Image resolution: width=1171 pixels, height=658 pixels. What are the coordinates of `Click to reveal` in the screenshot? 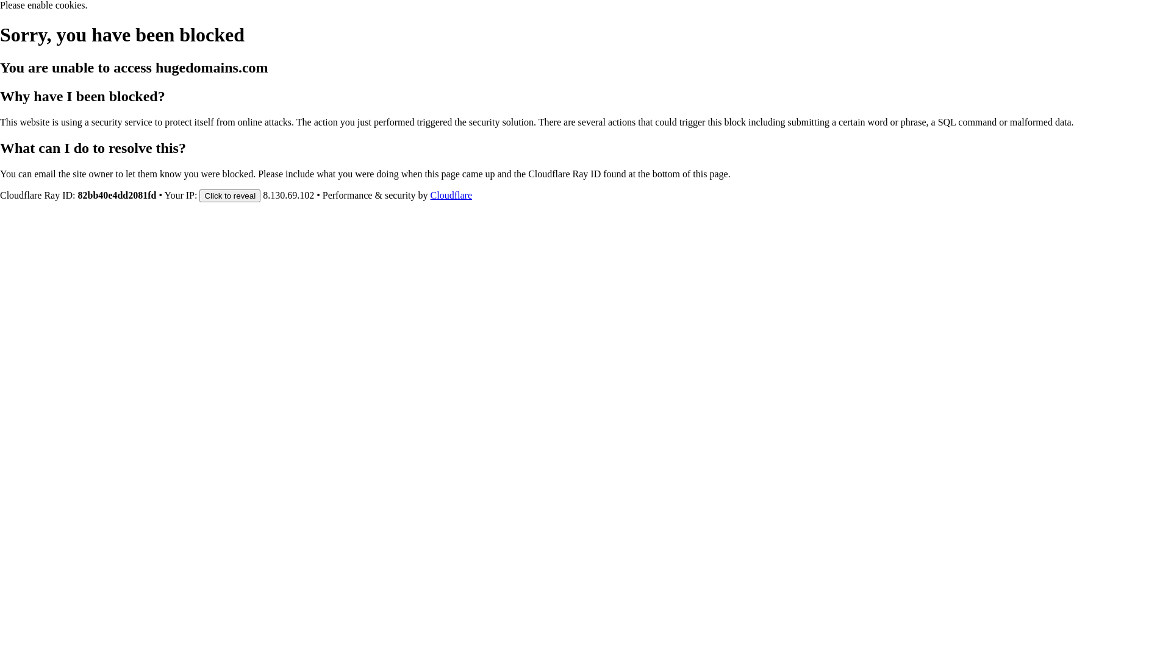 It's located at (230, 195).